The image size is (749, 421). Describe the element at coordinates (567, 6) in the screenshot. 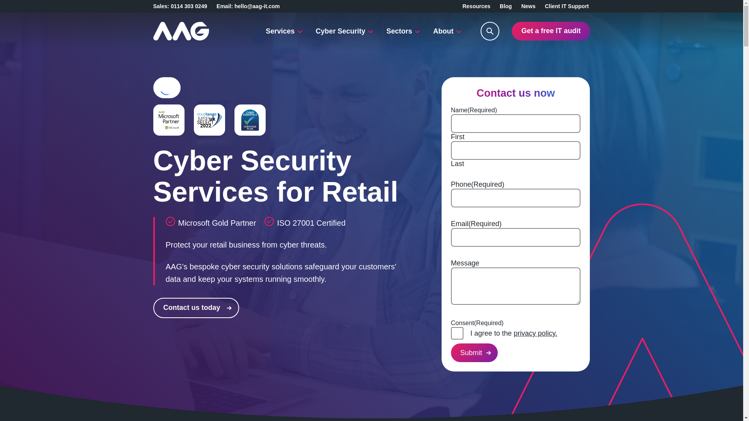

I see `Client IT Support` at that location.